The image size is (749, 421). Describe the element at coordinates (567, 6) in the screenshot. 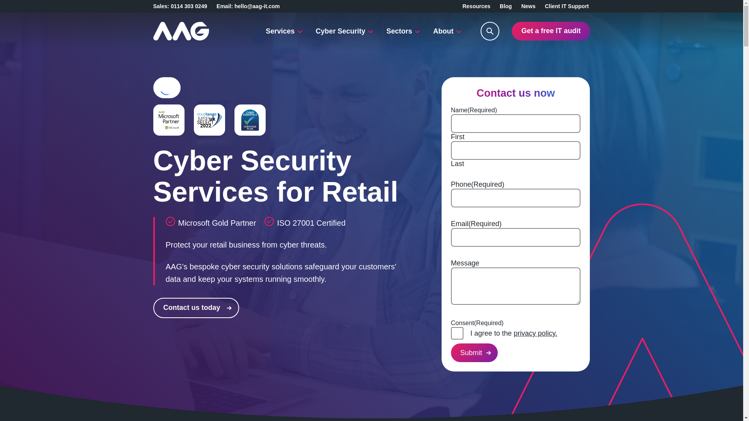

I see `Client IT Support` at that location.